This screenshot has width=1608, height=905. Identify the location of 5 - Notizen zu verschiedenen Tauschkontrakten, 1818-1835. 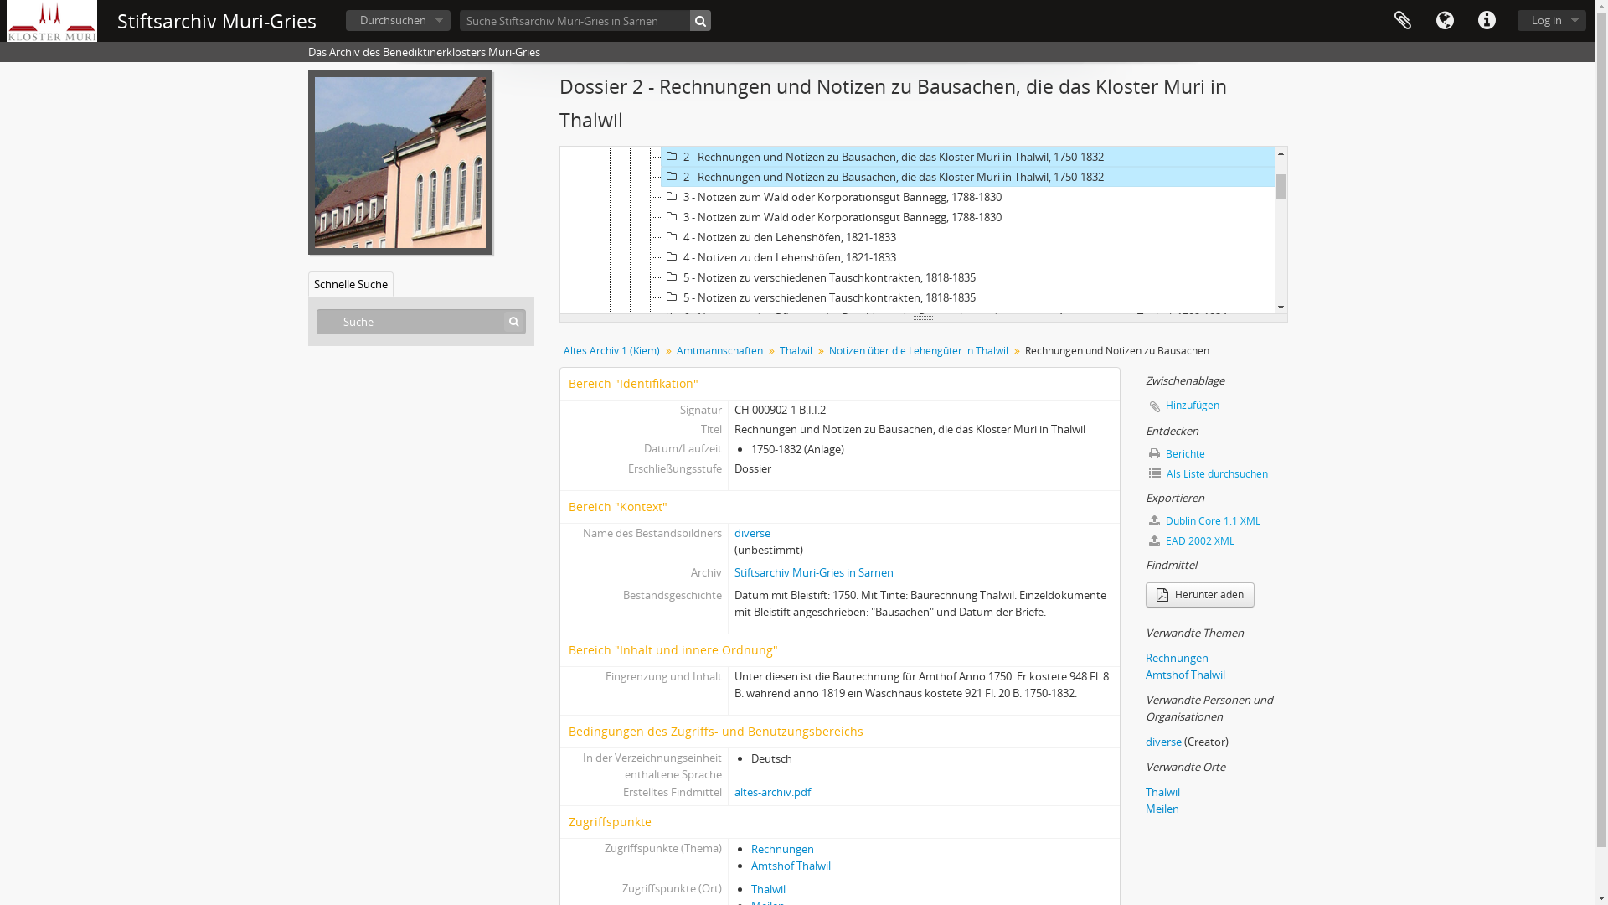
(968, 297).